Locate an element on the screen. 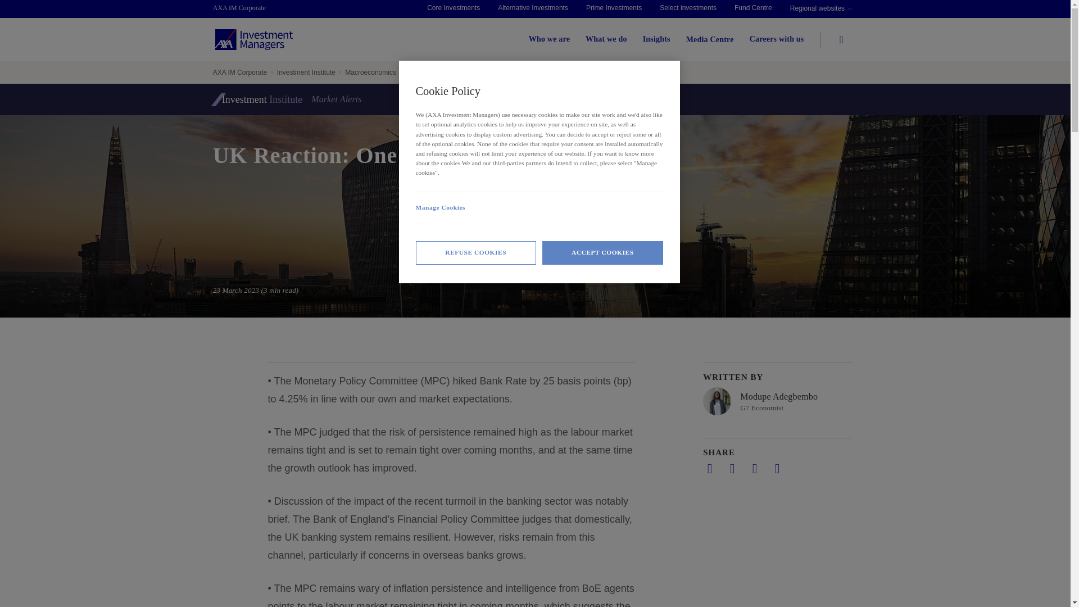  Prime Investments is located at coordinates (614, 9).